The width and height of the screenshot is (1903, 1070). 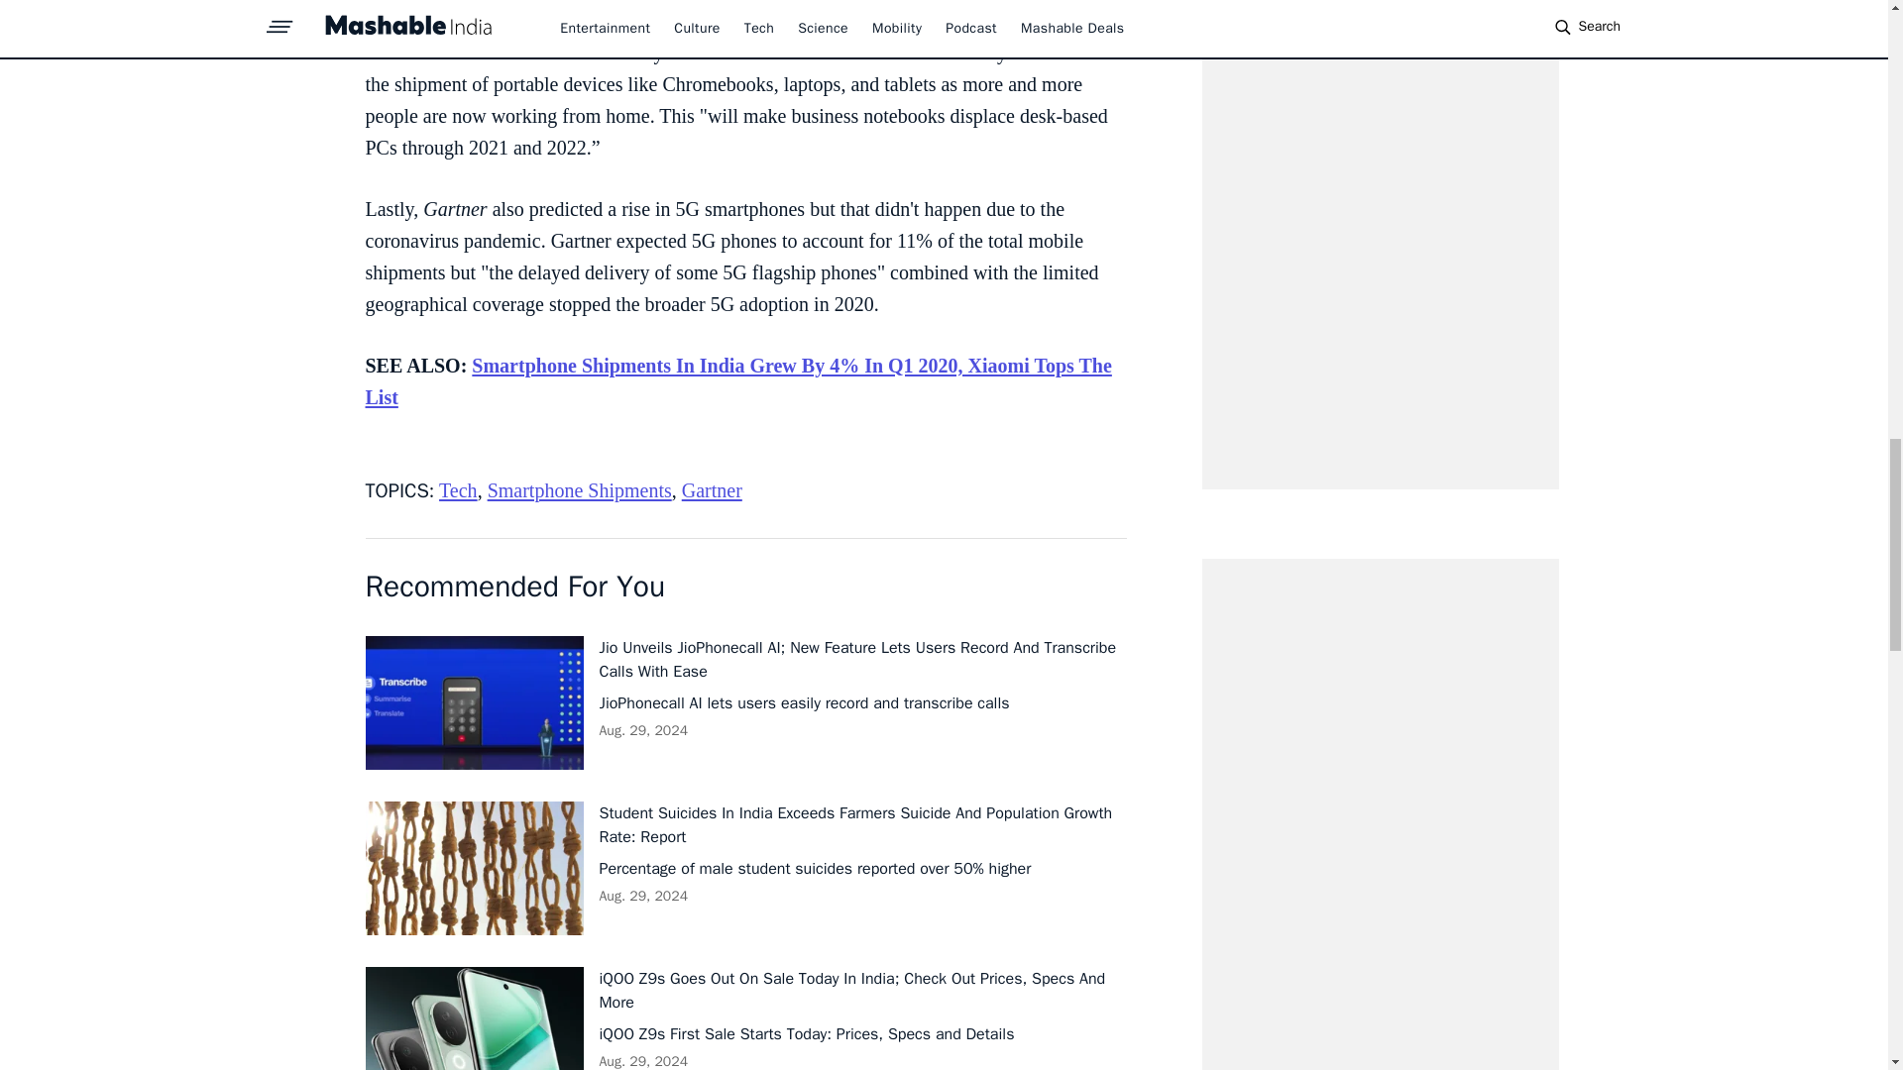 I want to click on Tech, so click(x=458, y=489).